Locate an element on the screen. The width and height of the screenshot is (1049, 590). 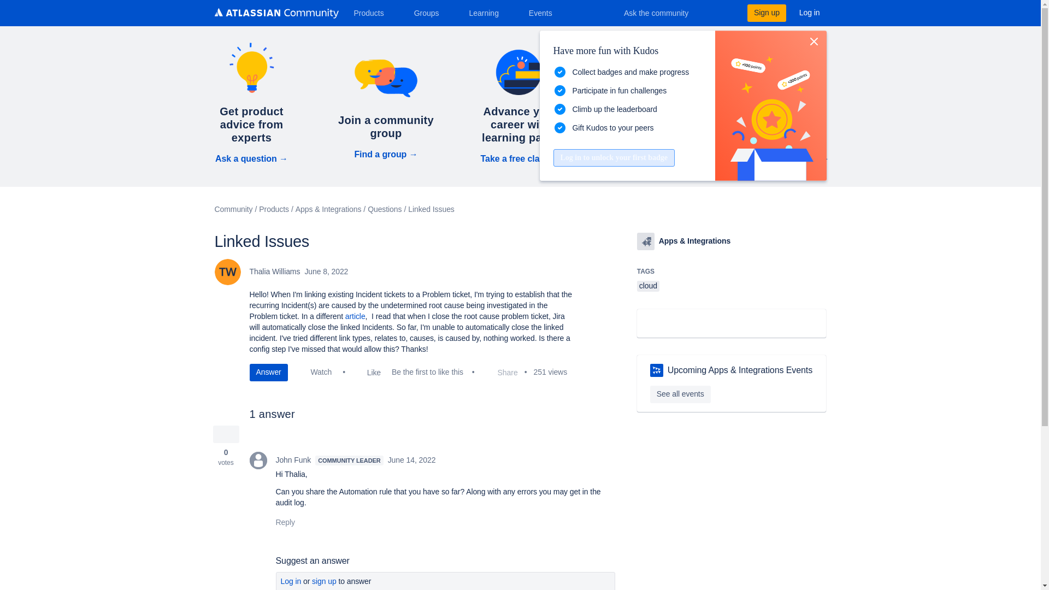
Log in is located at coordinates (810, 13).